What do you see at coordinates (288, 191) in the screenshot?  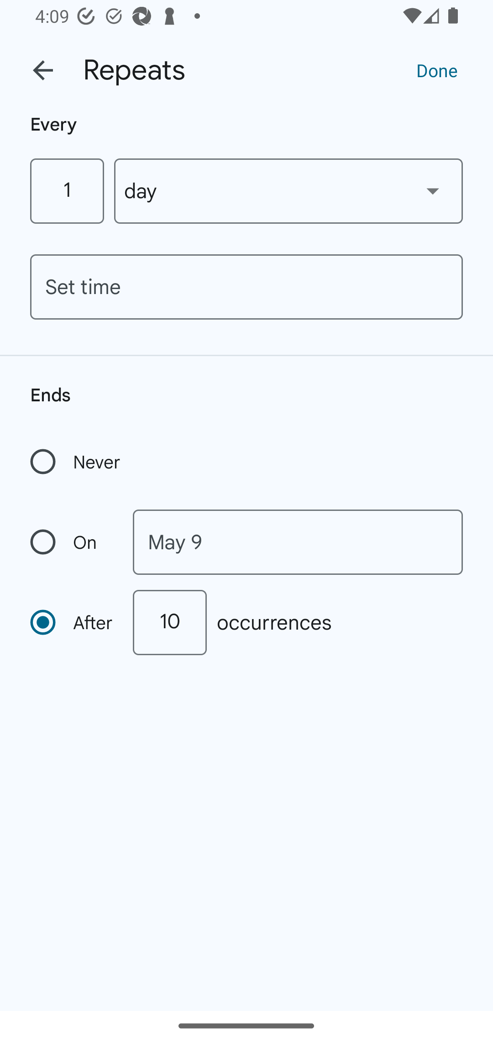 I see `day` at bounding box center [288, 191].